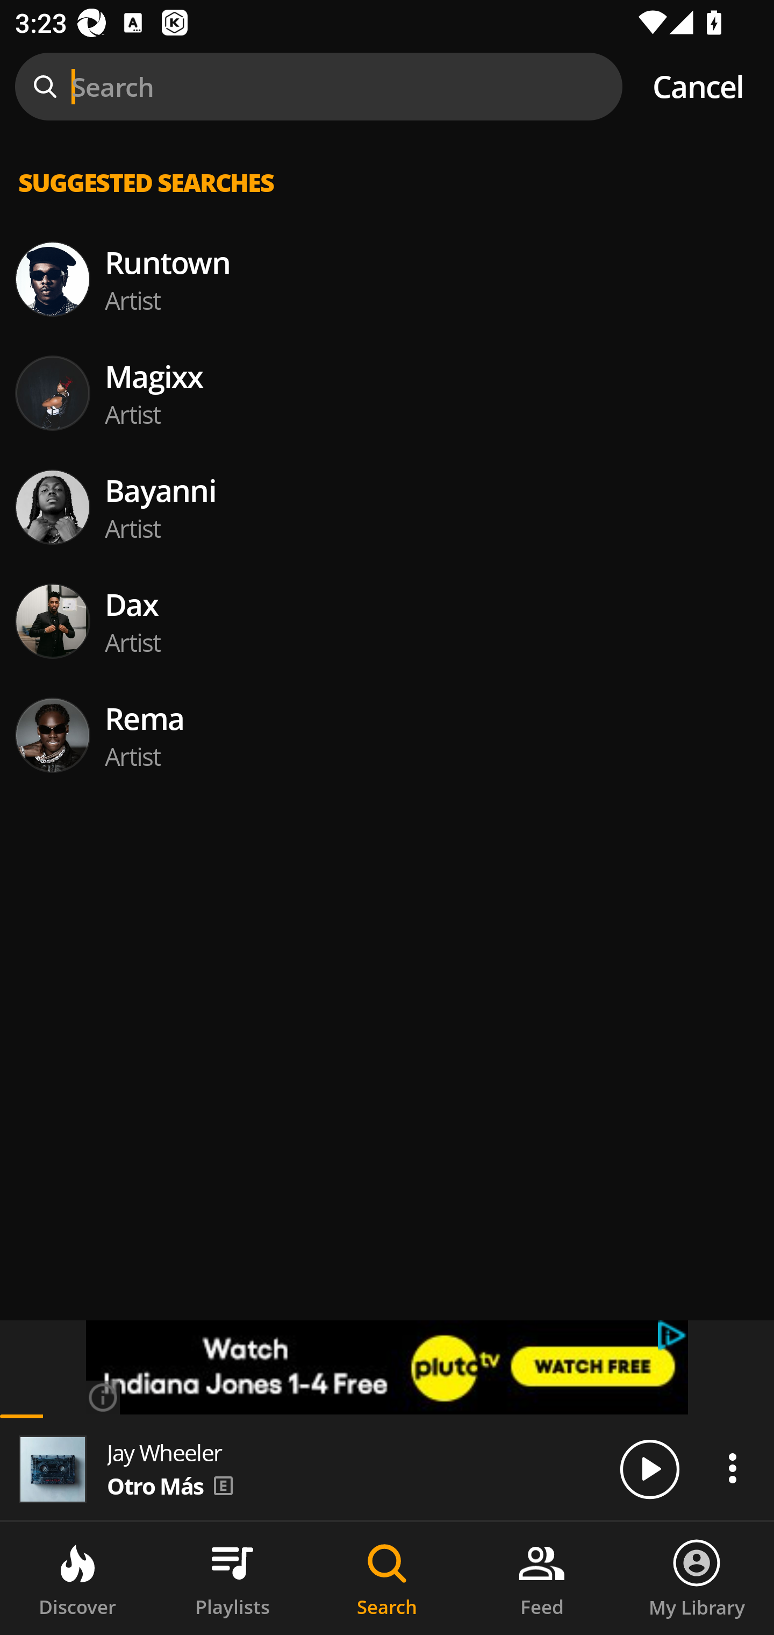 This screenshot has width=774, height=1635. I want to click on Rema Artist, so click(387, 736).